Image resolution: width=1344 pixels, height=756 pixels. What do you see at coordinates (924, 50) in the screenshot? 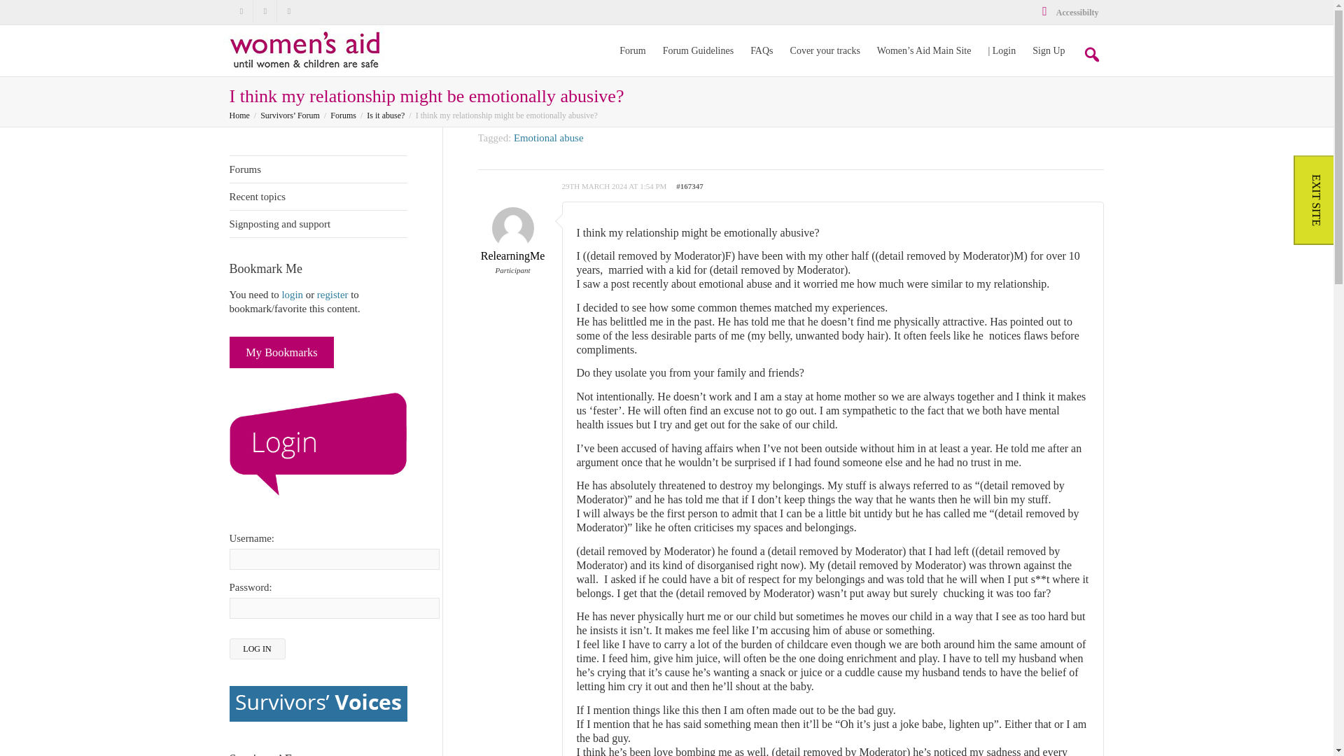
I see `Women's Aid Main Site` at bounding box center [924, 50].